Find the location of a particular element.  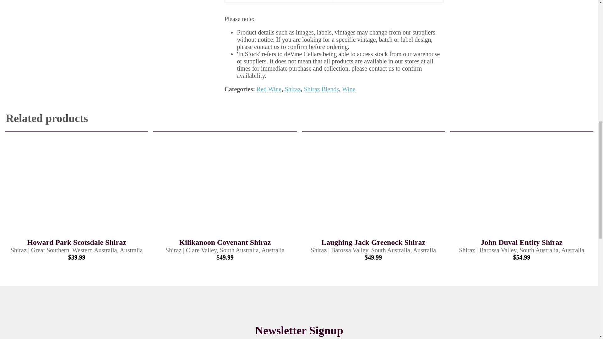

Laughing Jack Greenock Shiraz is located at coordinates (373, 188).